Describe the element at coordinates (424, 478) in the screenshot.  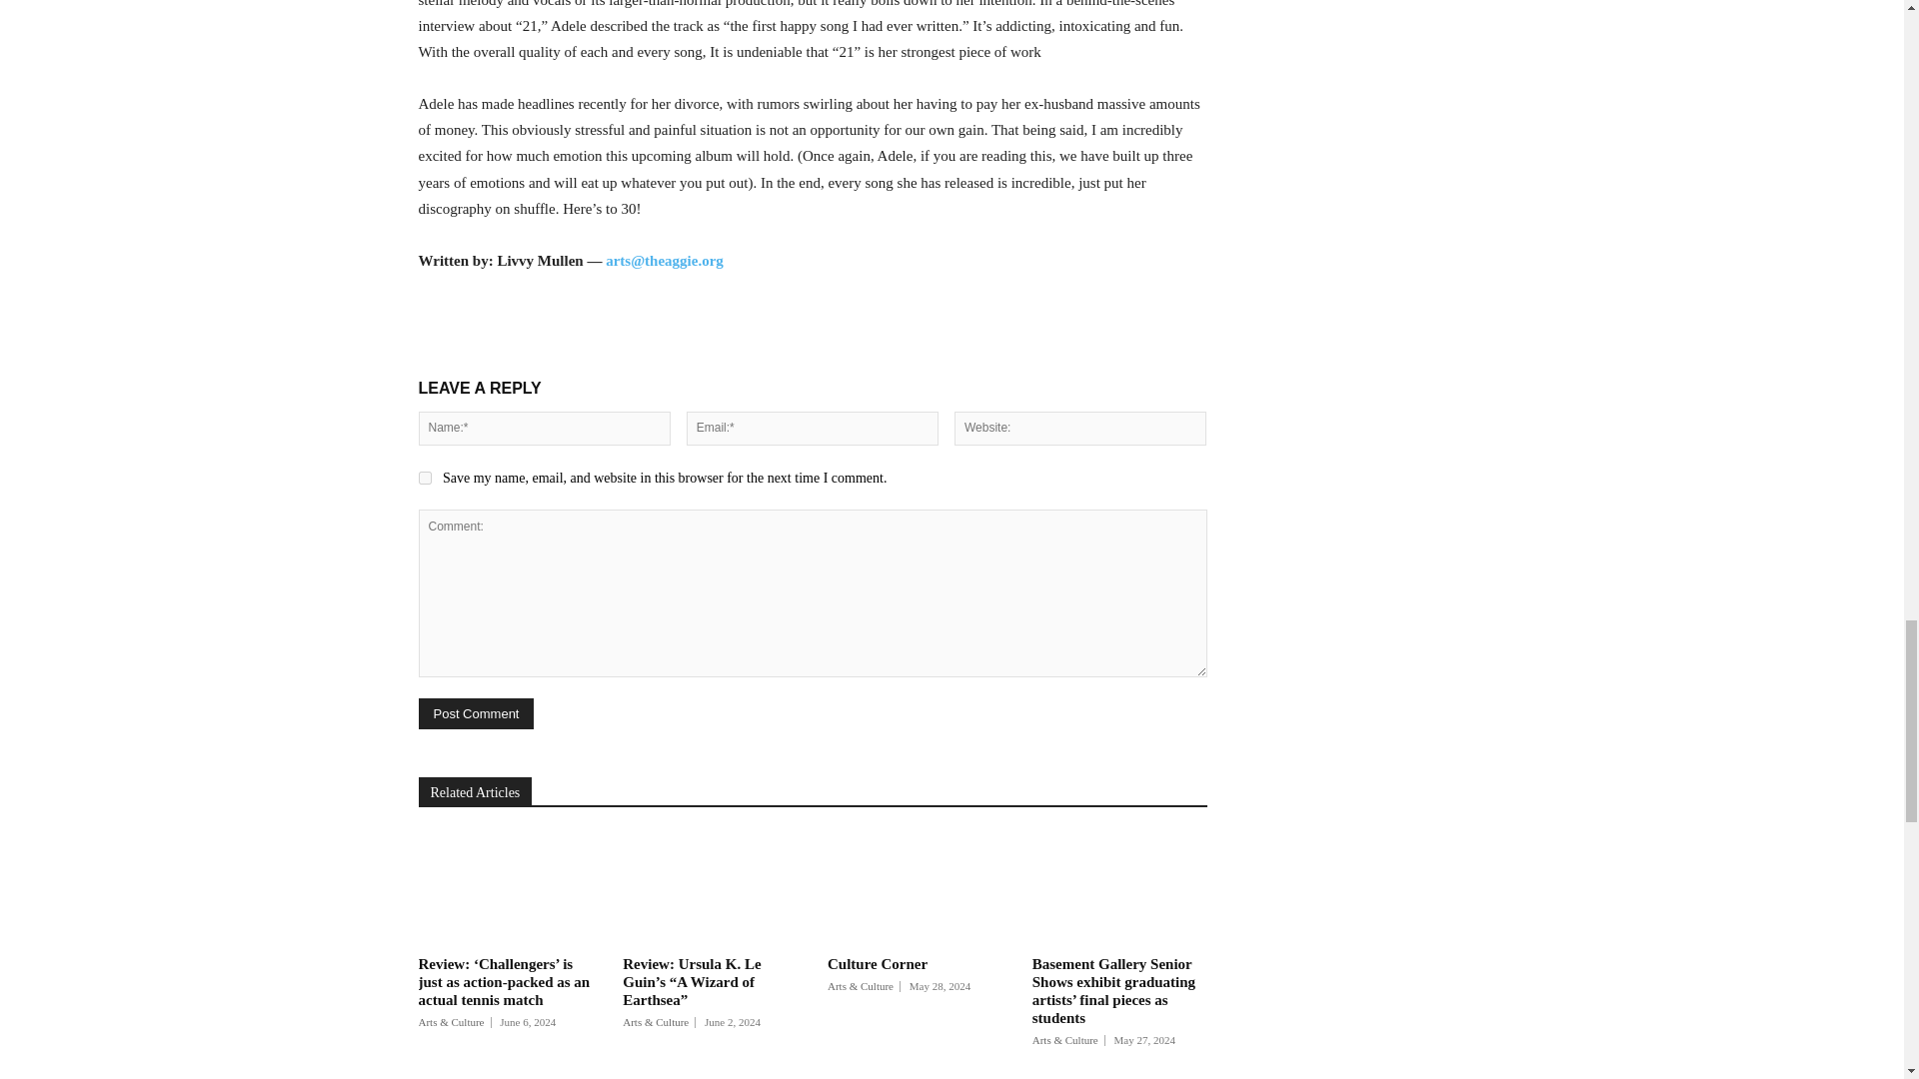
I see `yes` at that location.